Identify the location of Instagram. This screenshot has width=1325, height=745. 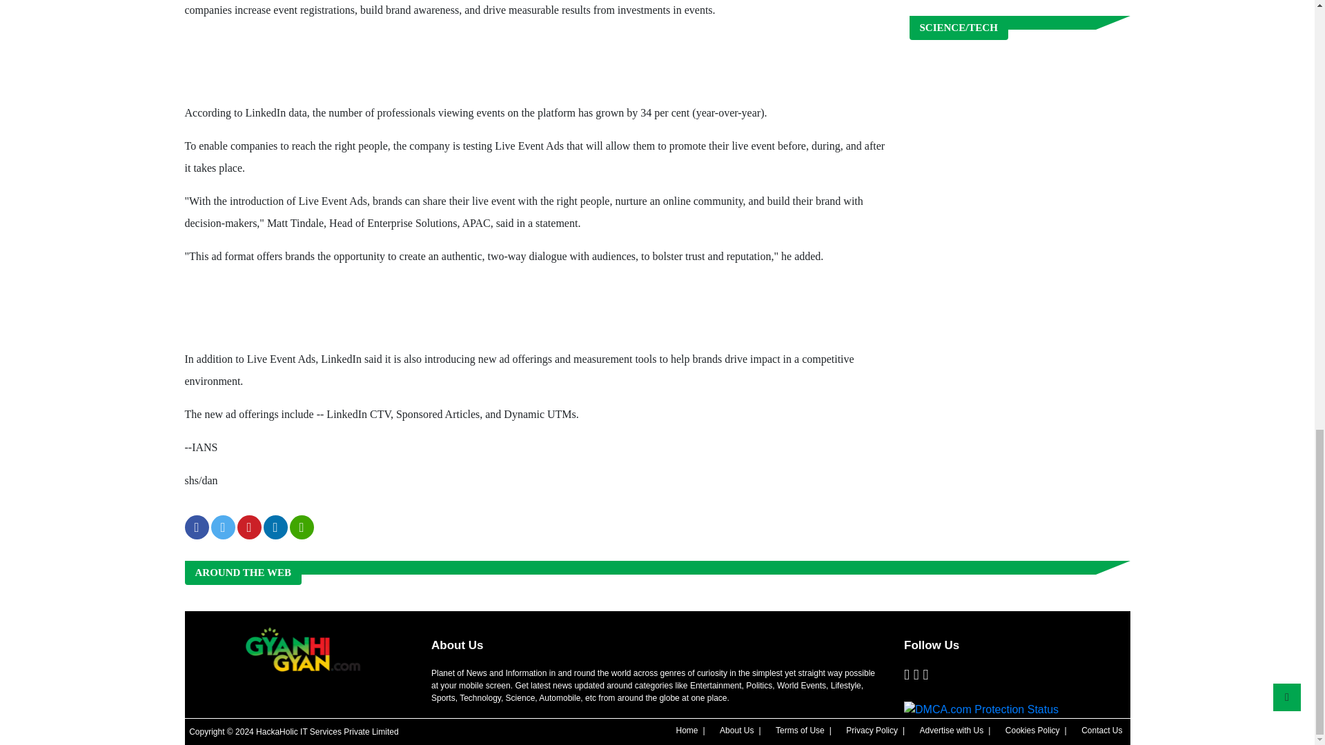
(926, 675).